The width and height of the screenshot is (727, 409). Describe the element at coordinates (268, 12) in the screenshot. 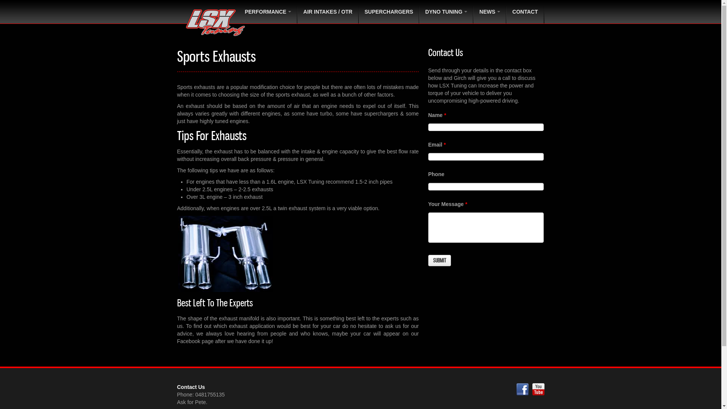

I see `PERFORMANCE` at that location.